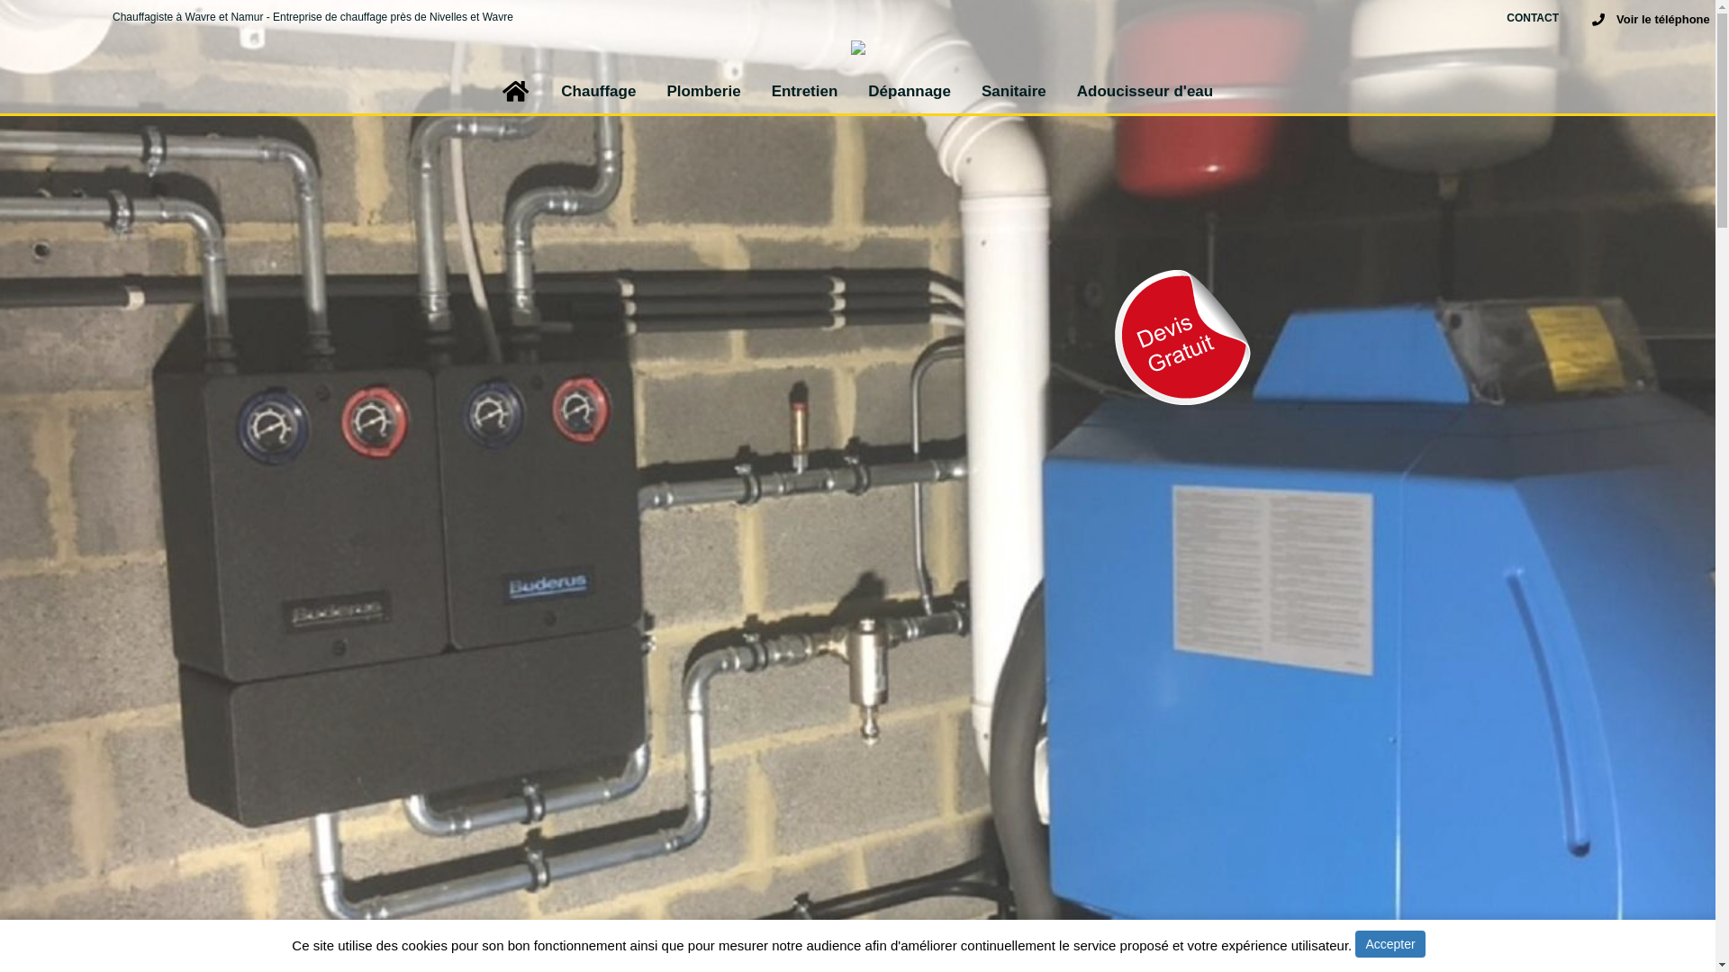  What do you see at coordinates (598, 91) in the screenshot?
I see `Chauffage` at bounding box center [598, 91].